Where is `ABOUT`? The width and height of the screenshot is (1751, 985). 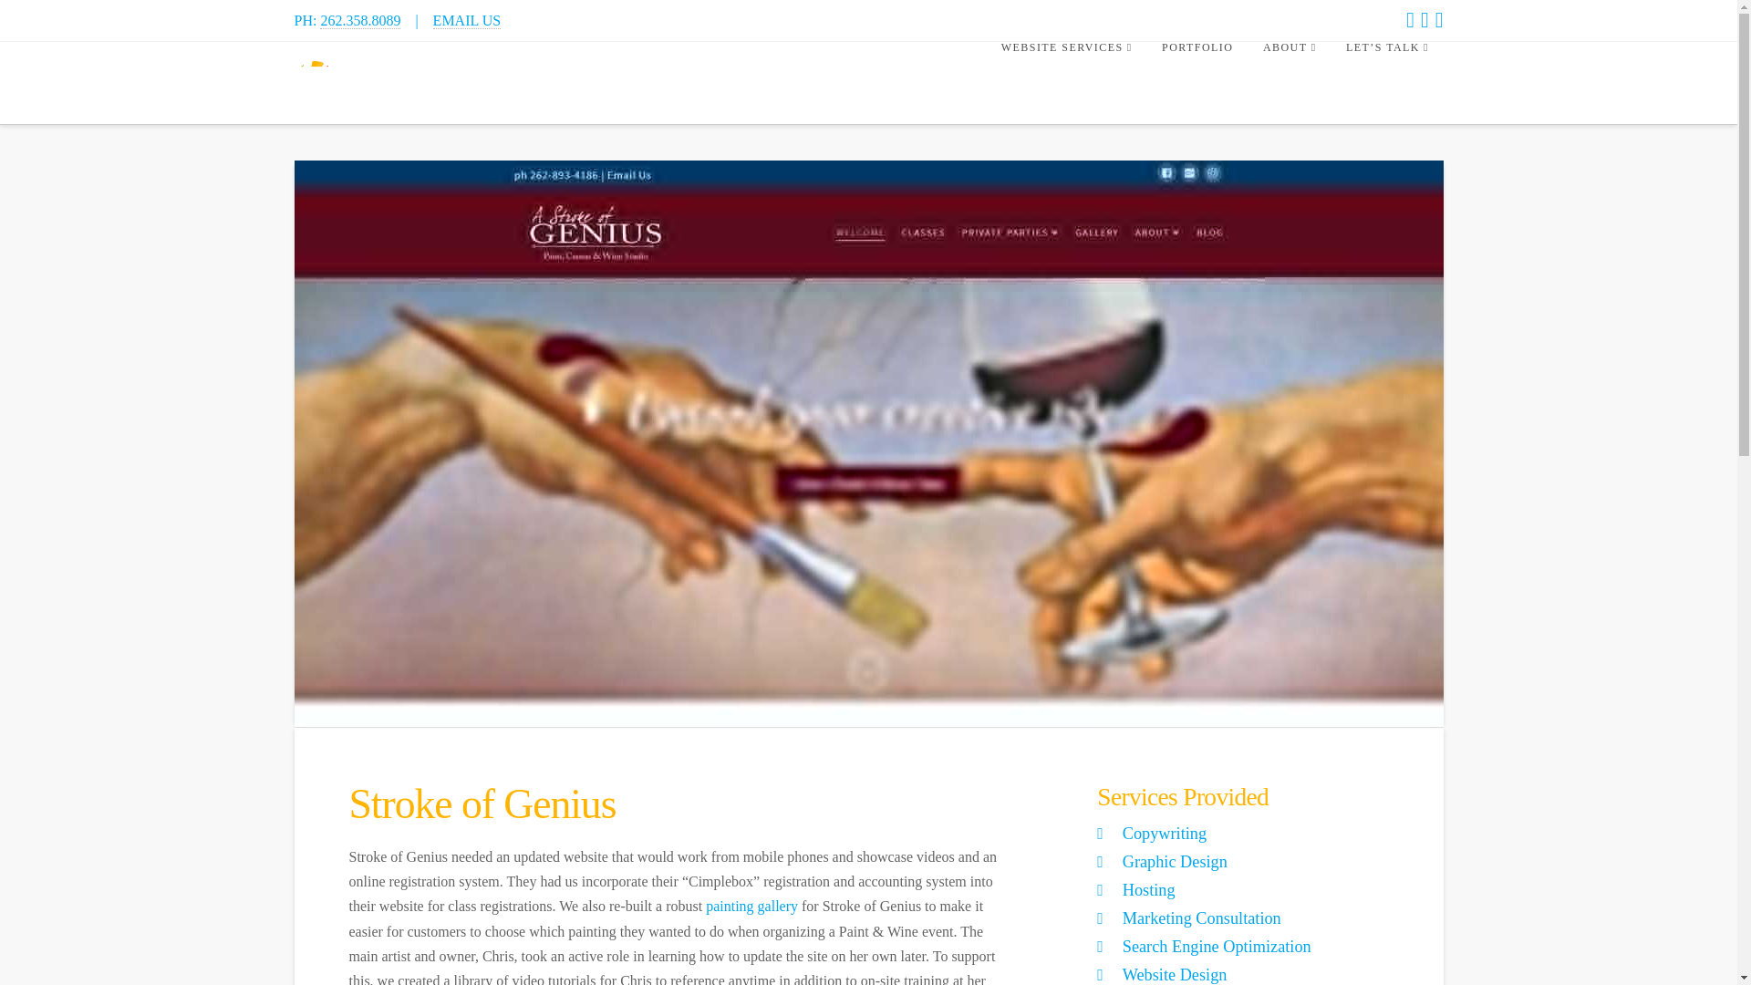
ABOUT is located at coordinates (1289, 83).